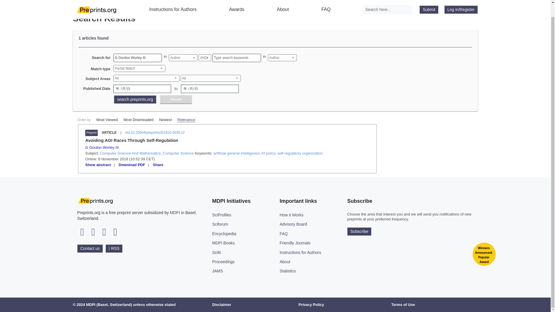 This screenshot has width=555, height=312. I want to click on Instructions for Authors, so click(173, 3).